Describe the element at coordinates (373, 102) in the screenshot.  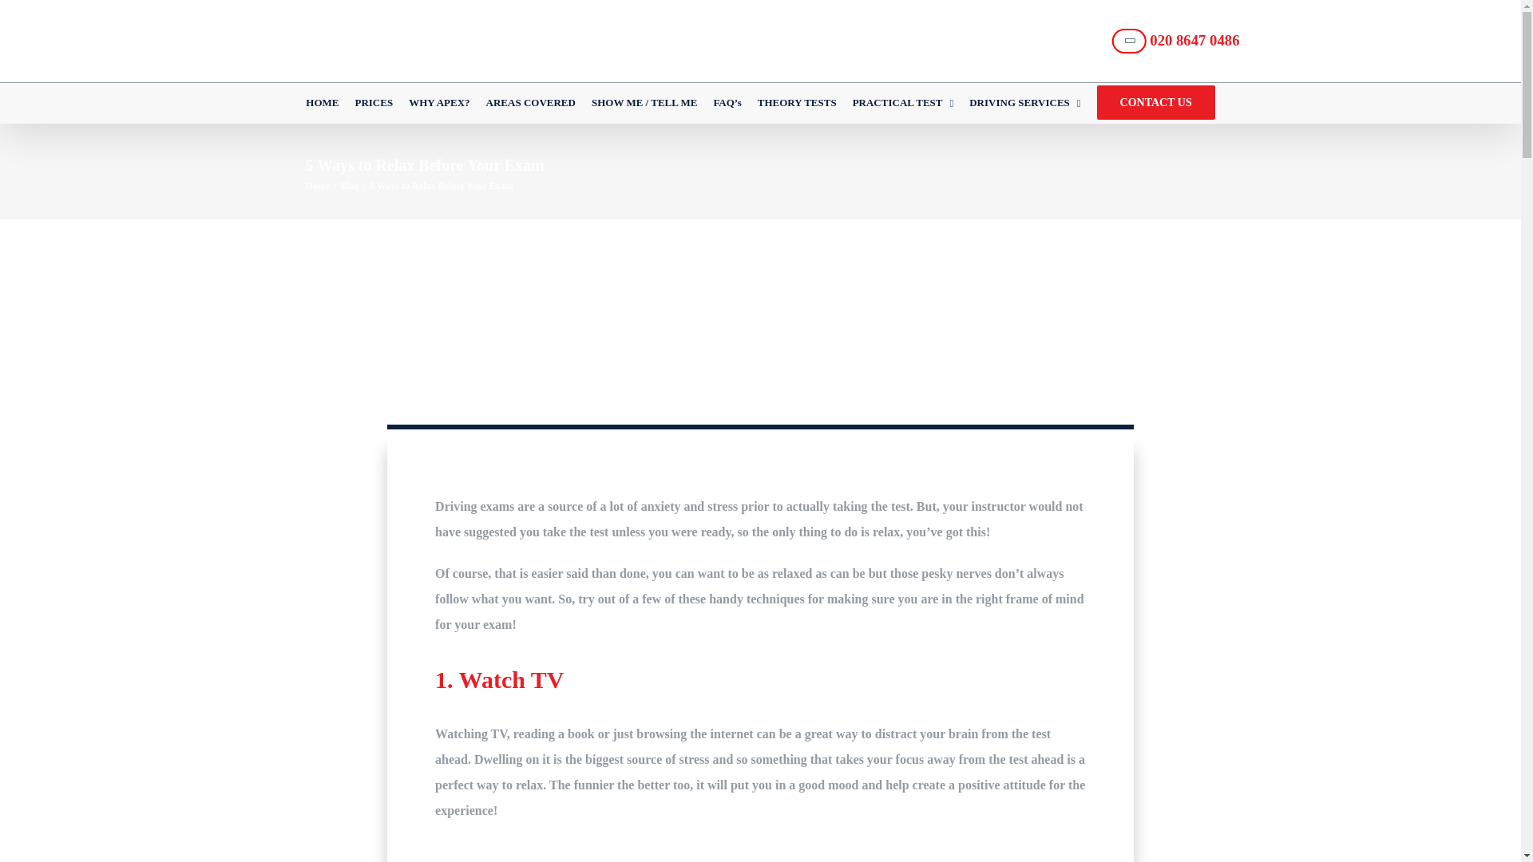
I see `PRICES` at that location.